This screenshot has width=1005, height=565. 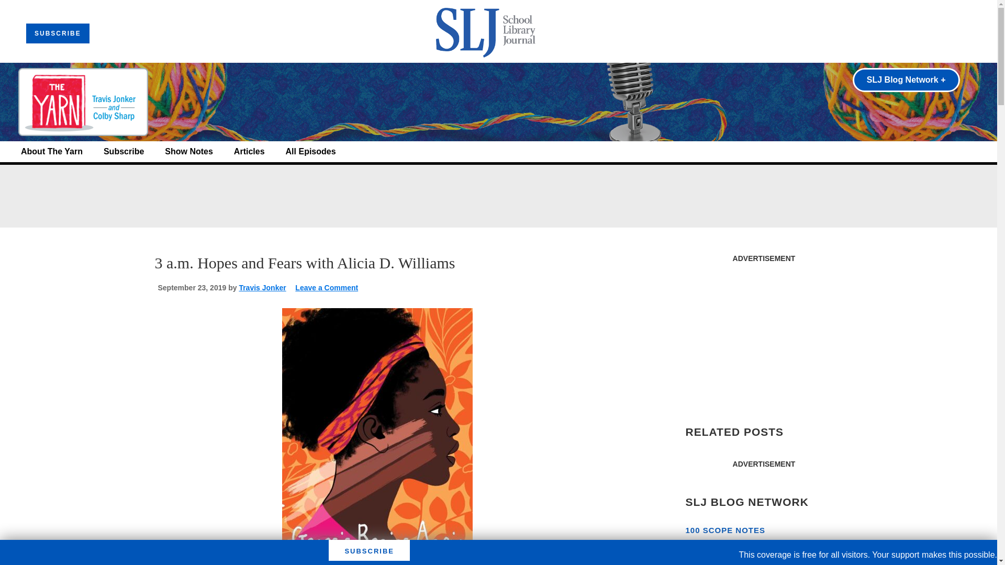 What do you see at coordinates (763, 334) in the screenshot?
I see `3rd party ad content` at bounding box center [763, 334].